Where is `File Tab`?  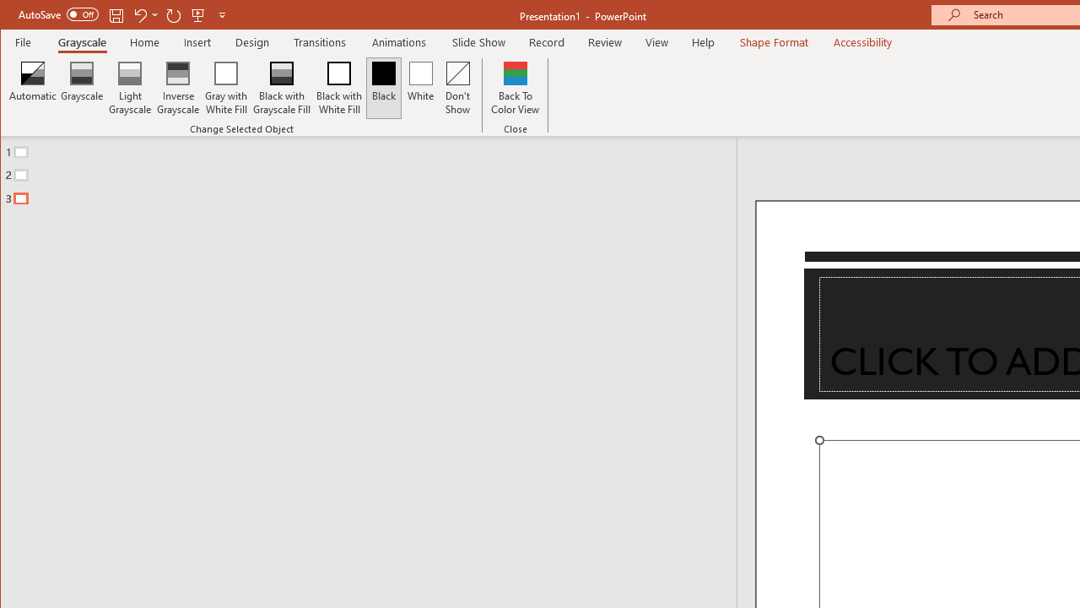 File Tab is located at coordinates (24, 42).